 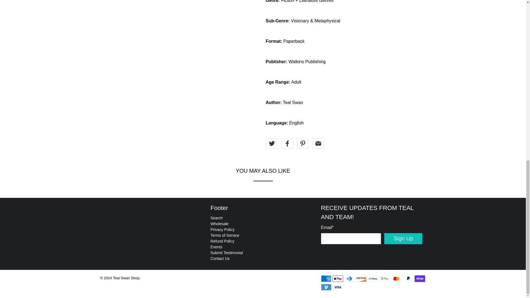 I want to click on Share this on Facebook, so click(x=287, y=143).